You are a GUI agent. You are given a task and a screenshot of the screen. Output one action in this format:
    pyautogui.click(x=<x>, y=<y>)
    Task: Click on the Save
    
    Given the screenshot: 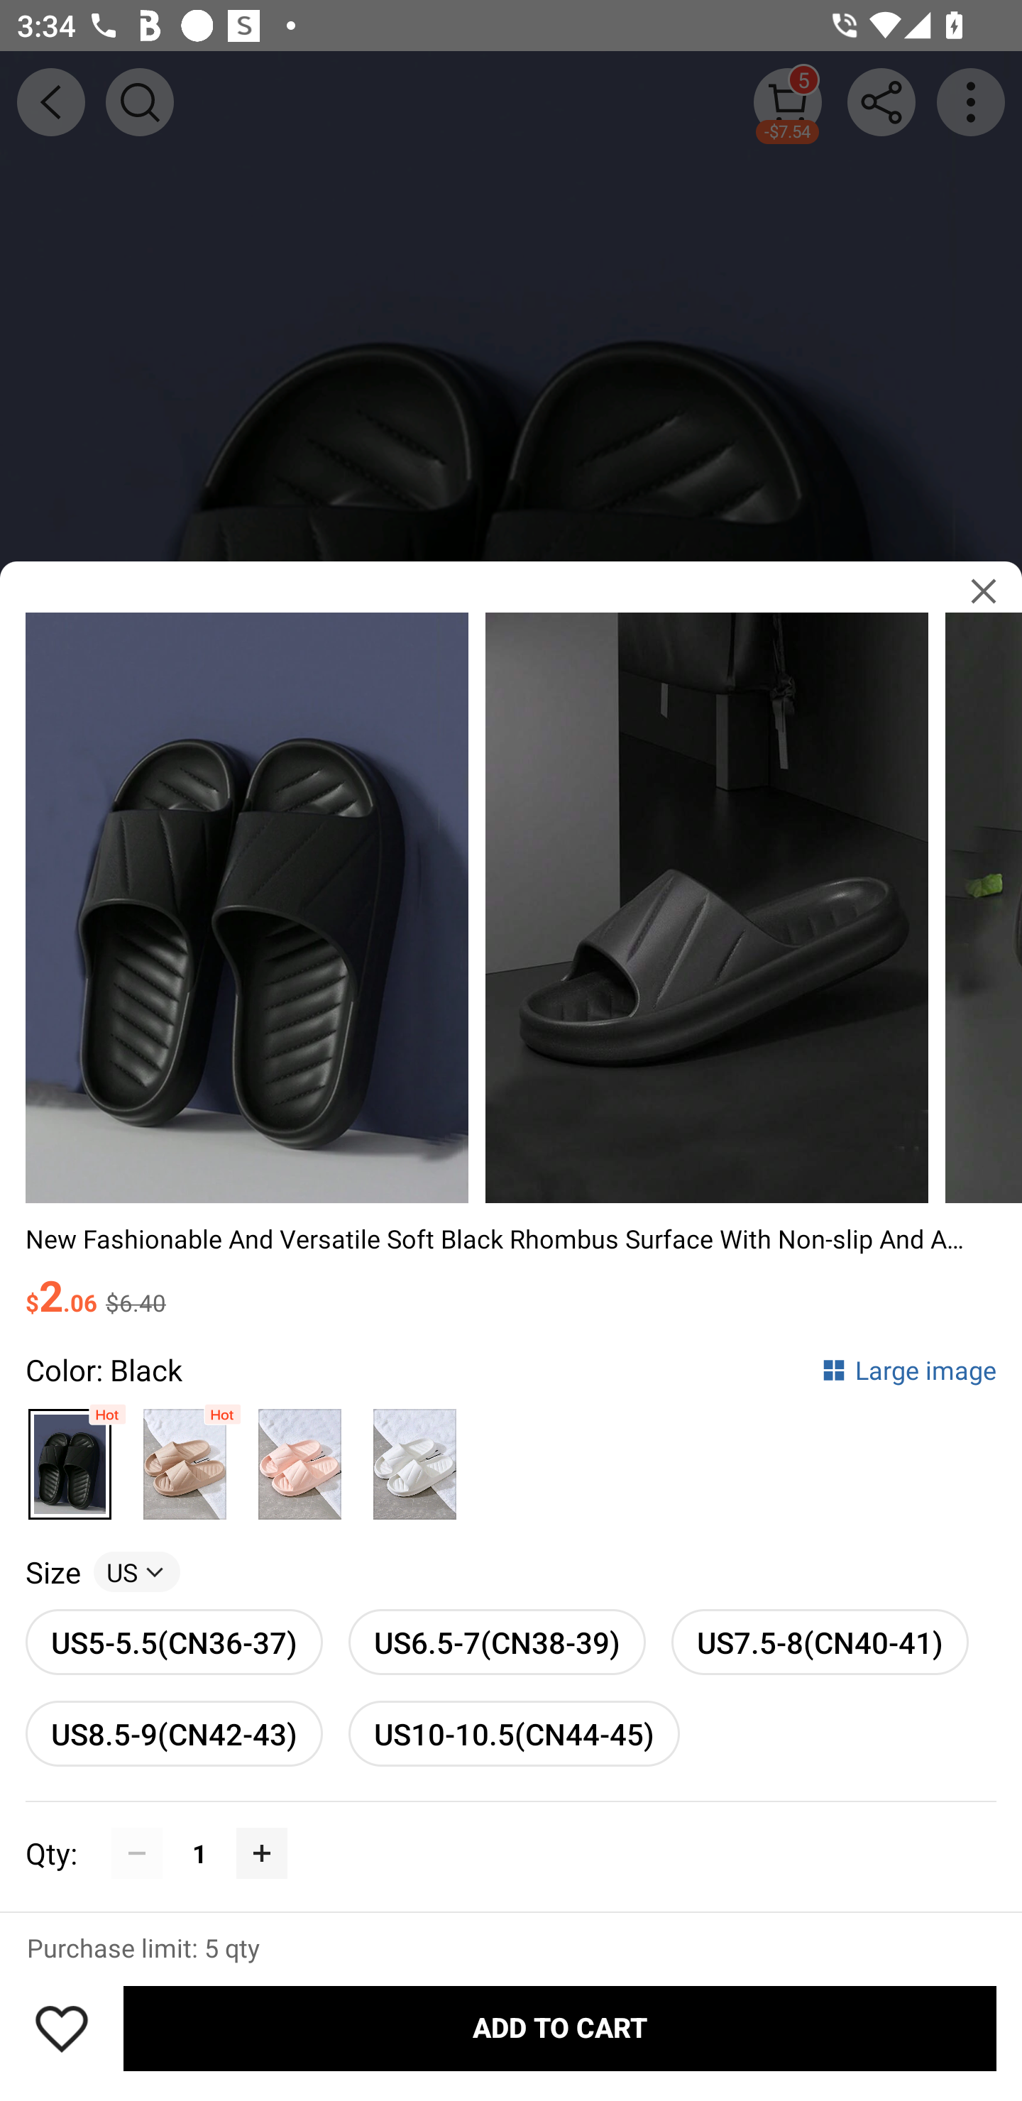 What is the action you would take?
    pyautogui.click(x=62, y=2029)
    